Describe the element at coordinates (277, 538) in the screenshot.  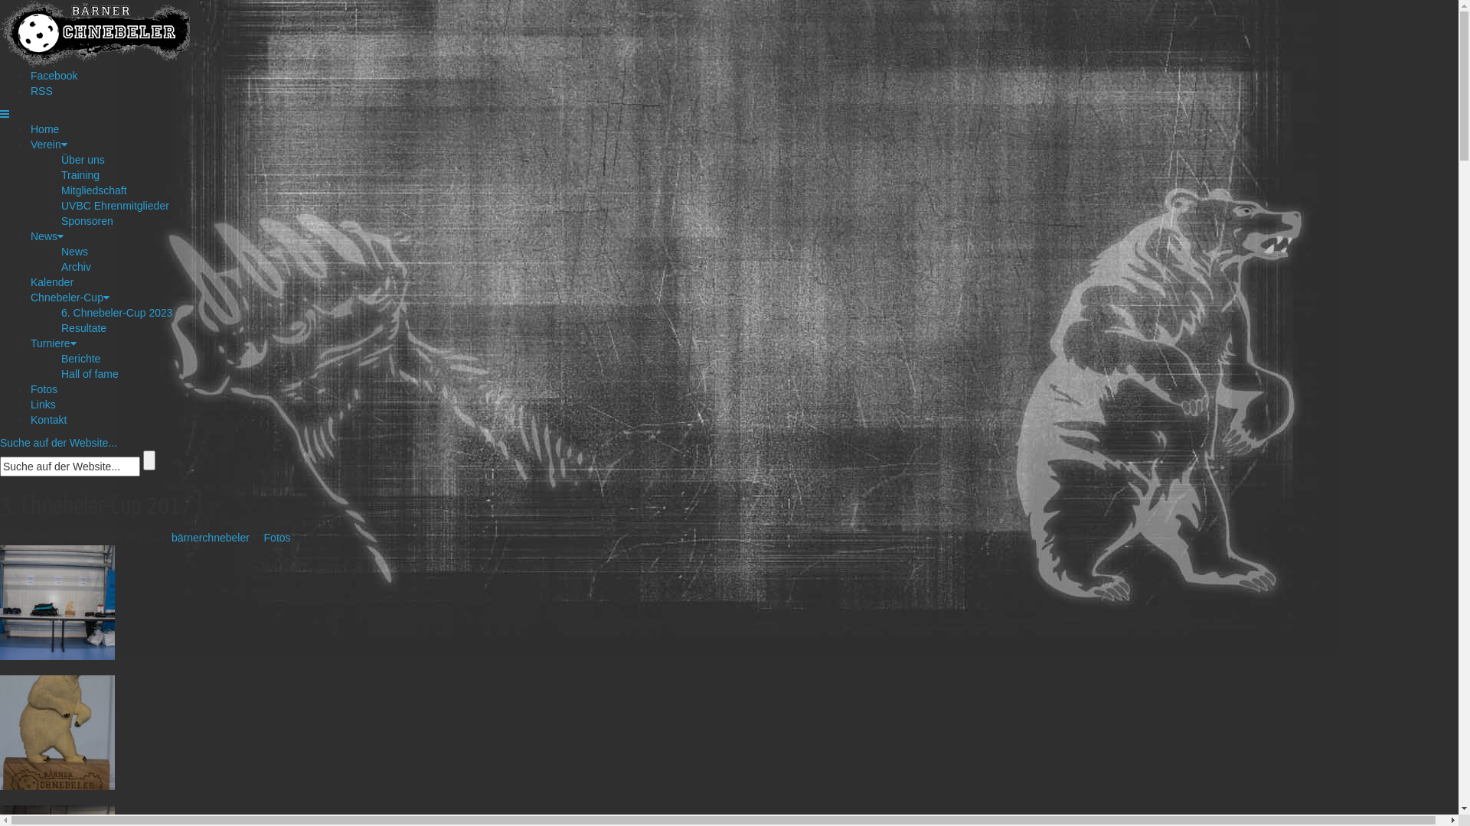
I see `Fotos` at that location.